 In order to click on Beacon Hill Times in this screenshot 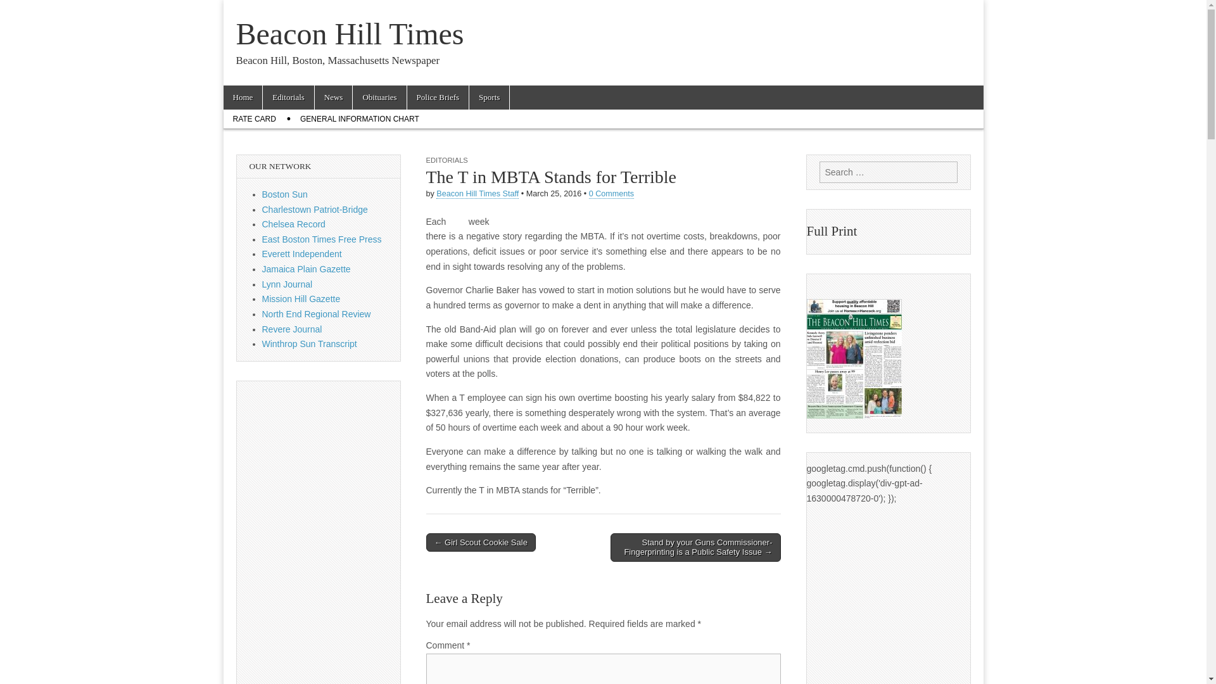, I will do `click(350, 34)`.